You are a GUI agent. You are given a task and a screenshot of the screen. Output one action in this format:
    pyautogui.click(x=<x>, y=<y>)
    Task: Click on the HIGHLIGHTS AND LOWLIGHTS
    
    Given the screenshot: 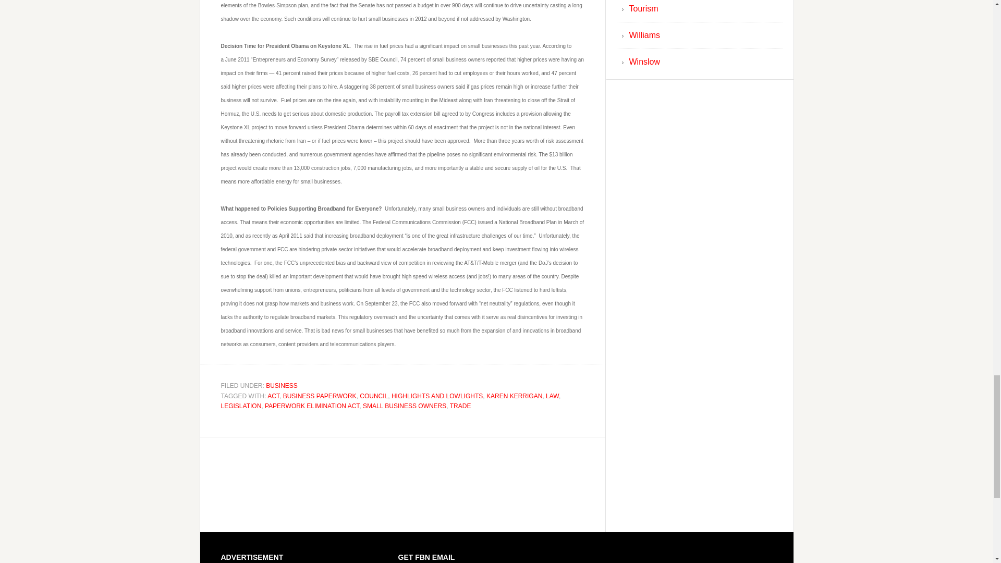 What is the action you would take?
    pyautogui.click(x=437, y=395)
    